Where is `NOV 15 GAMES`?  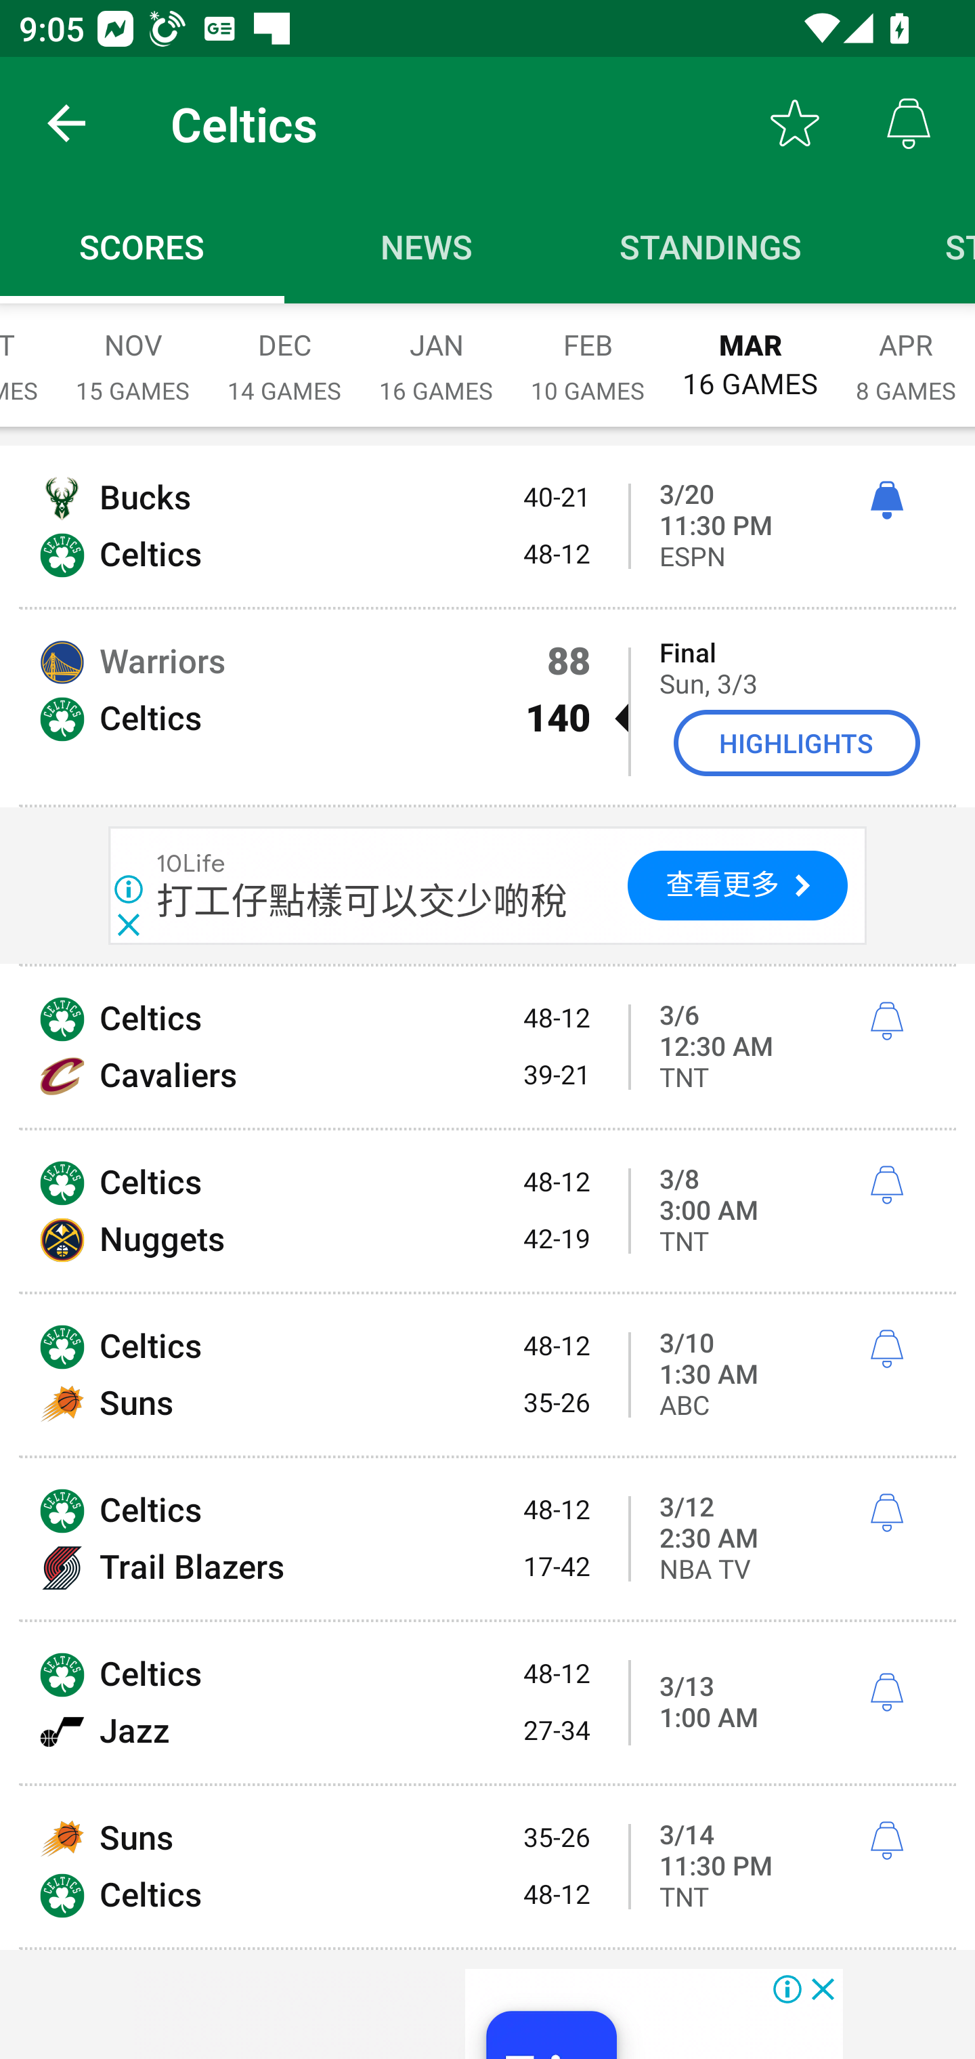
NOV 15 GAMES is located at coordinates (133, 352).